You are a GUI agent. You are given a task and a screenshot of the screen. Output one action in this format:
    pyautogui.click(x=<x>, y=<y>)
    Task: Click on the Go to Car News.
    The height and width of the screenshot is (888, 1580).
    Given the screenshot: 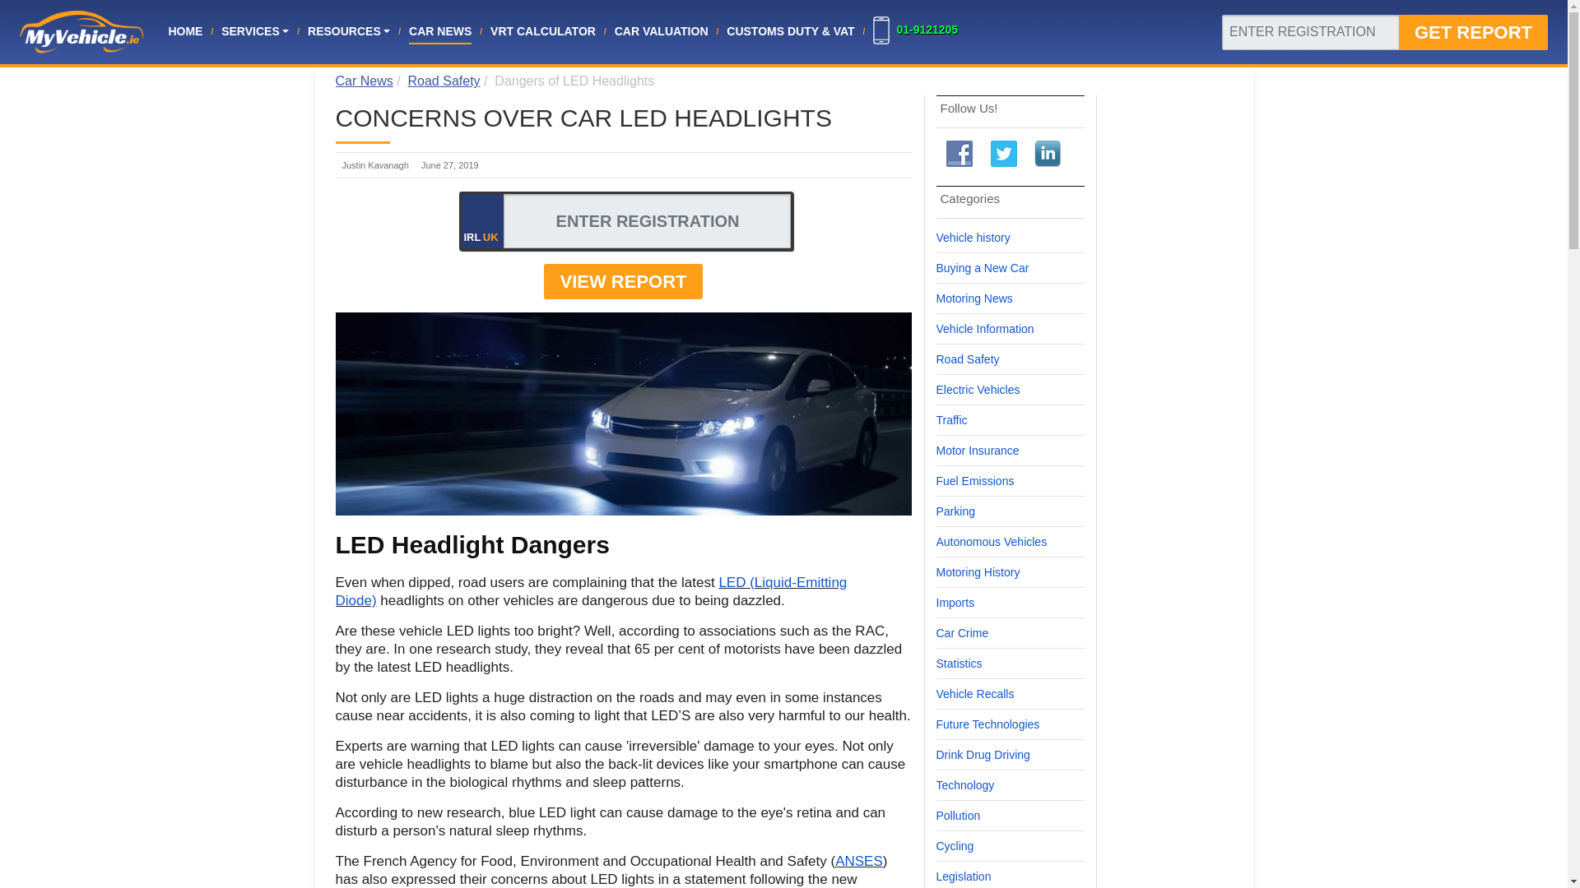 What is the action you would take?
    pyautogui.click(x=364, y=81)
    